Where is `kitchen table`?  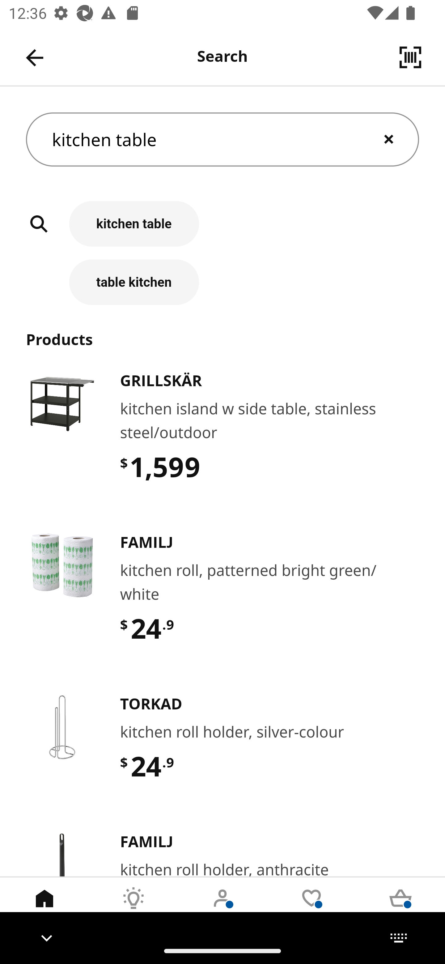
kitchen table is located at coordinates (222, 230).